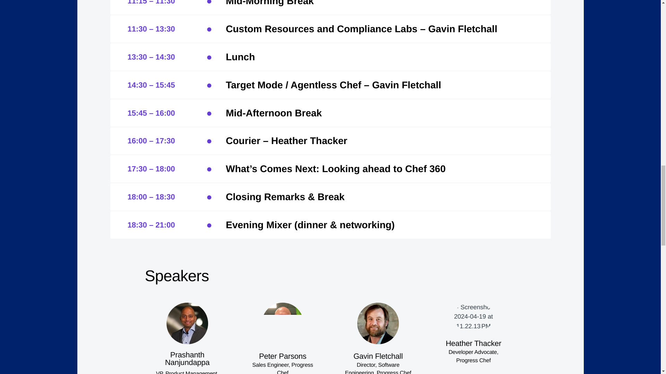  Describe the element at coordinates (282, 323) in the screenshot. I see `Peter Parsons, Sales Engineer` at that location.